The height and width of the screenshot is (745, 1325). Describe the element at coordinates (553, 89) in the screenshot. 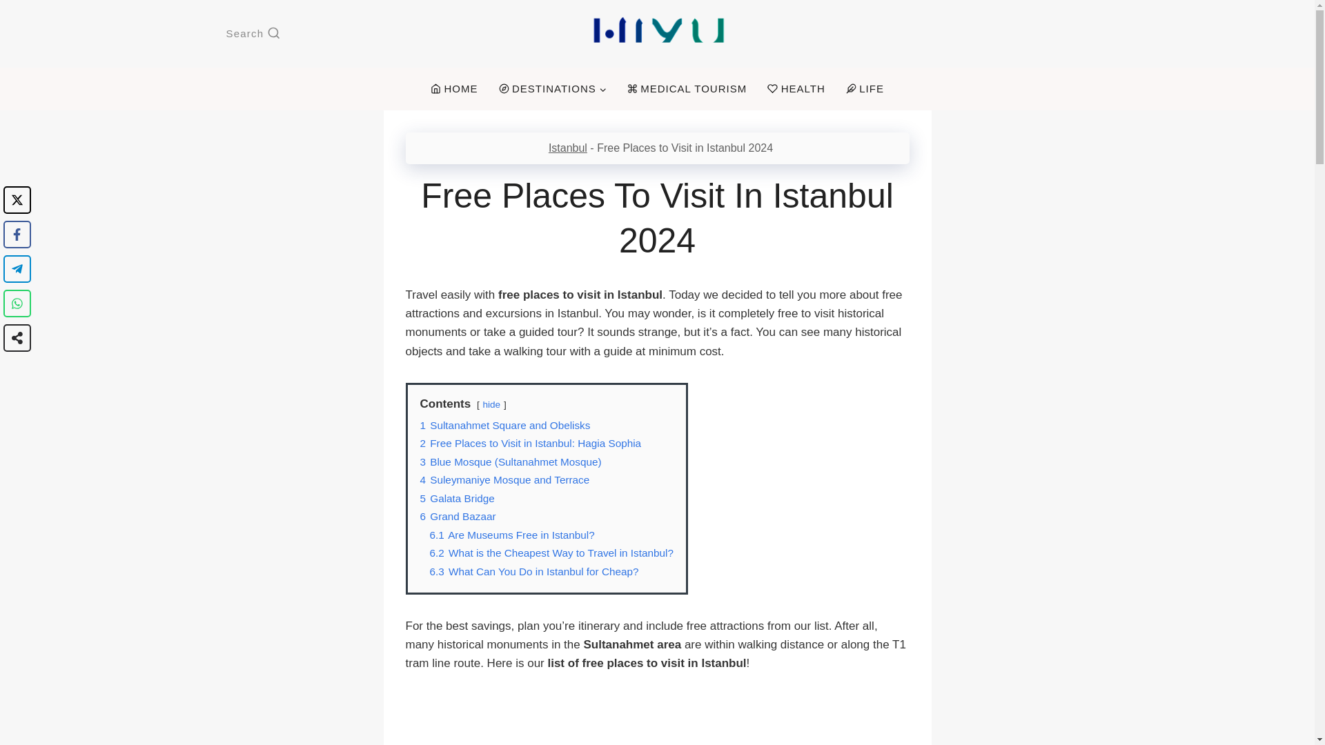

I see `DESTINATIONS` at that location.